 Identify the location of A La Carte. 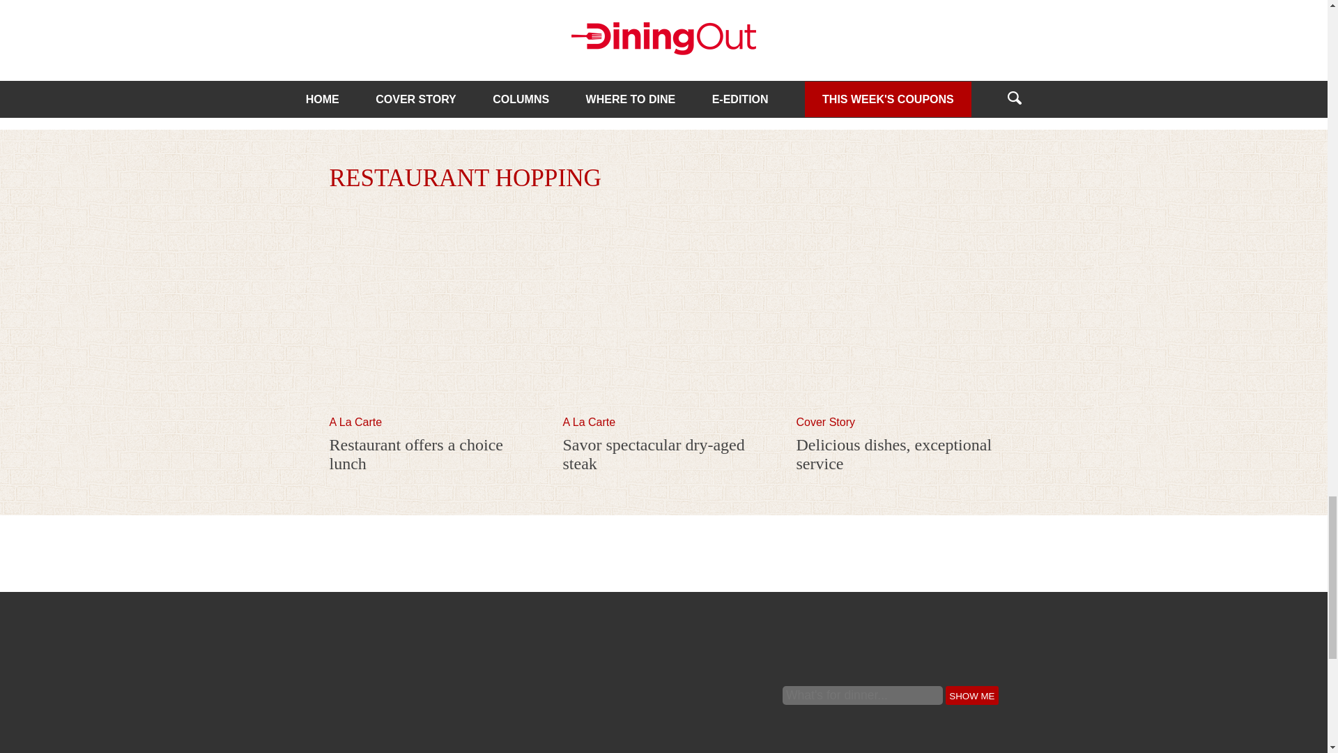
(590, 423).